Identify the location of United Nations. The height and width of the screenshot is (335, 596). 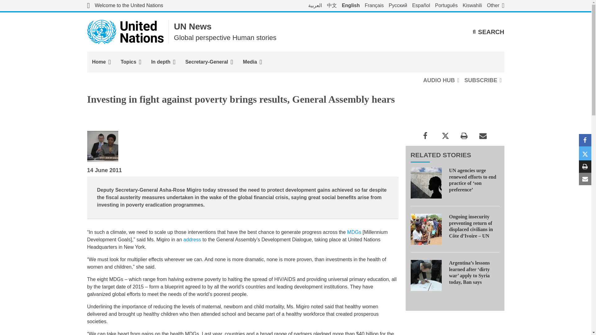
(125, 31).